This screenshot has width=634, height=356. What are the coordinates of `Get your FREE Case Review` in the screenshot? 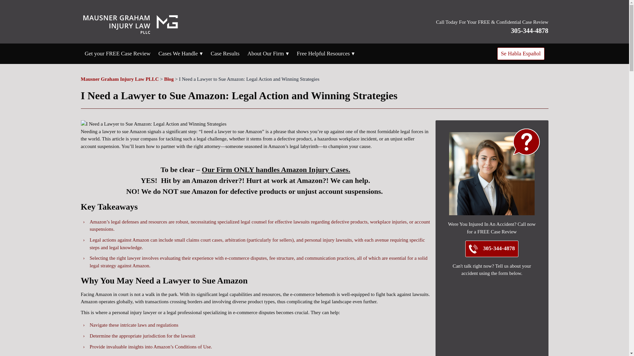 It's located at (117, 54).